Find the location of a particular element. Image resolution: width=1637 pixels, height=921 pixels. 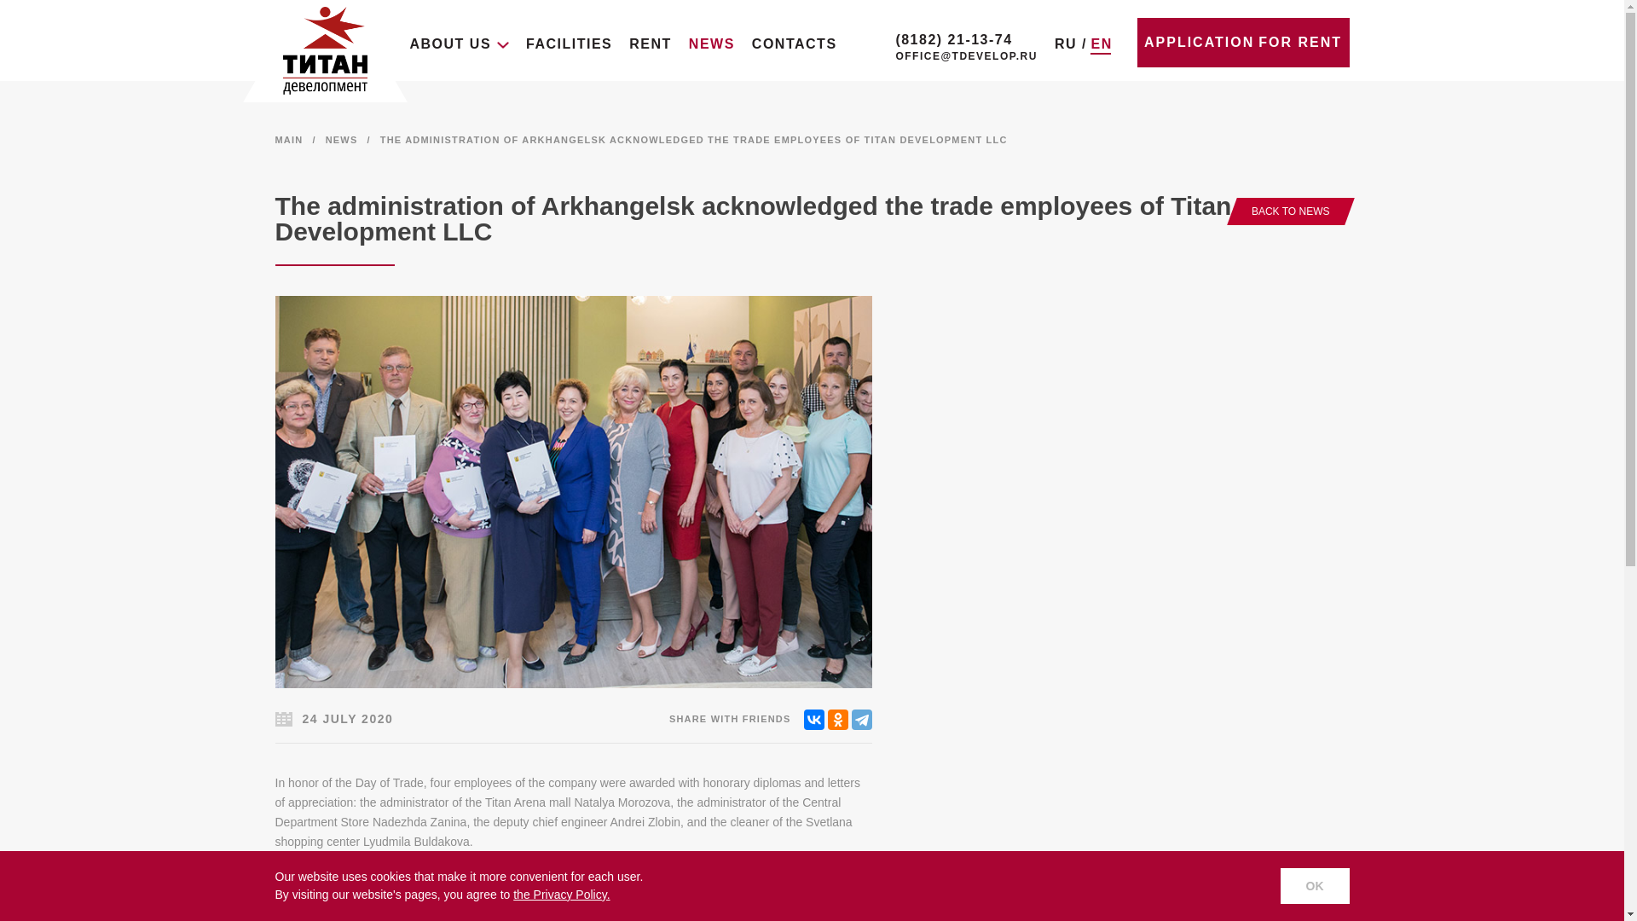

Telegram is located at coordinates (861, 720).